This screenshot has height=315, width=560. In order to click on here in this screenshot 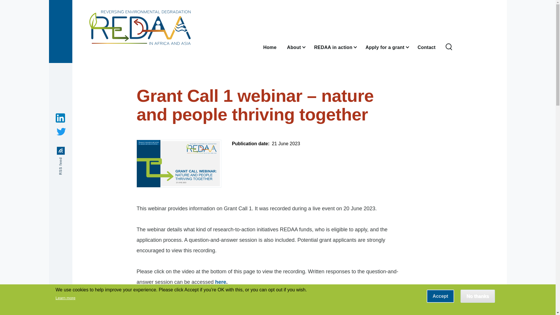, I will do `click(220, 282)`.